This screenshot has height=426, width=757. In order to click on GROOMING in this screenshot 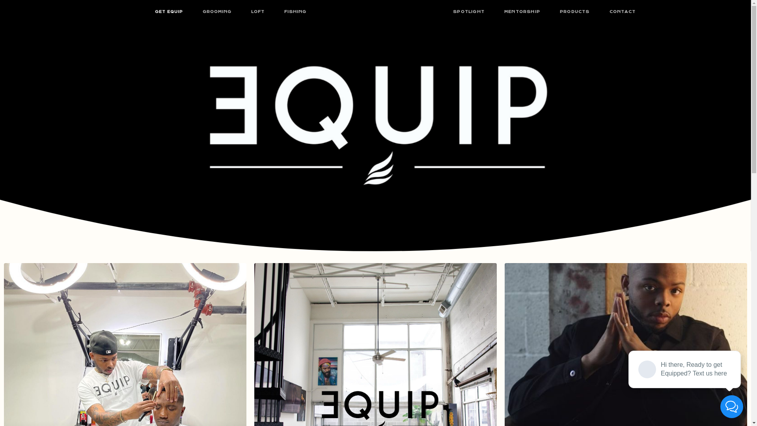, I will do `click(217, 12)`.